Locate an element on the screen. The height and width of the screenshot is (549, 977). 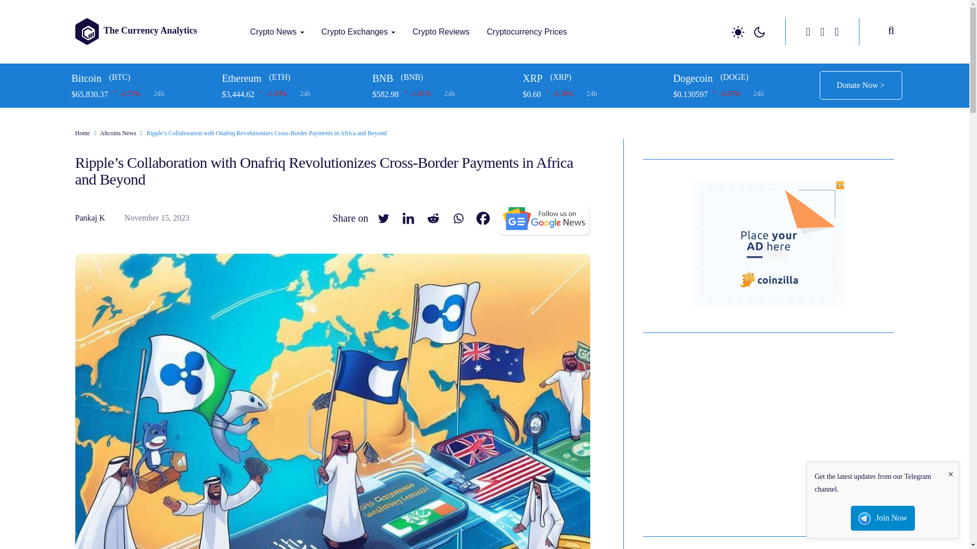
Bitcoin is located at coordinates (142, 78).